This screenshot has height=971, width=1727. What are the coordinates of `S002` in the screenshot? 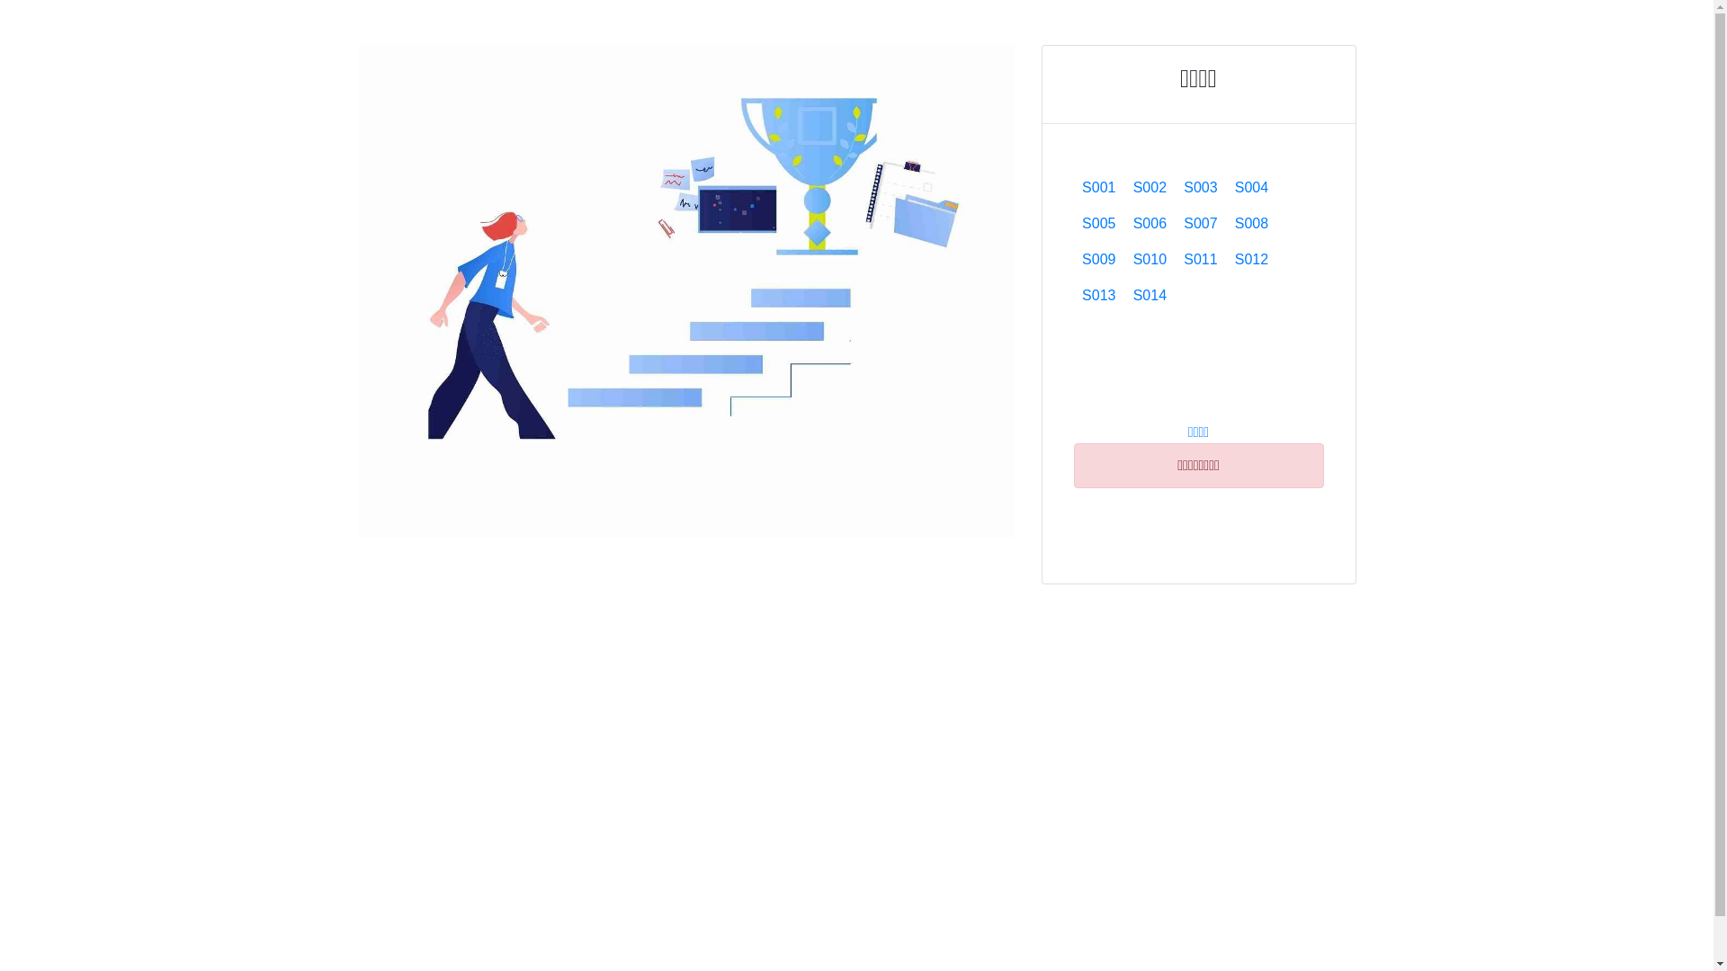 It's located at (1150, 188).